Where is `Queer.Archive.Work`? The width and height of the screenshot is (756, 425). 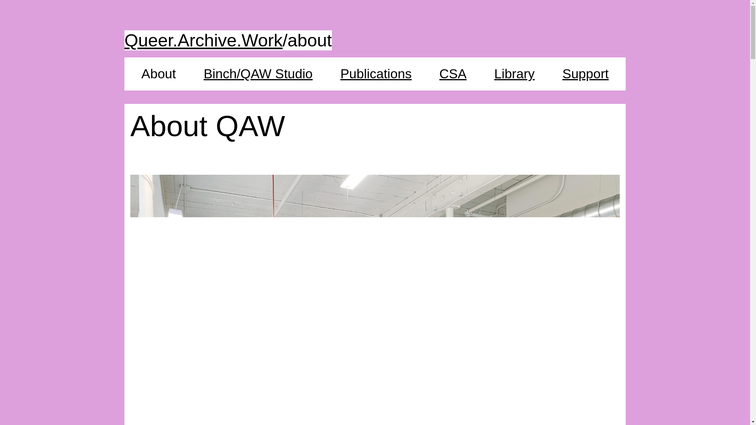 Queer.Archive.Work is located at coordinates (204, 40).